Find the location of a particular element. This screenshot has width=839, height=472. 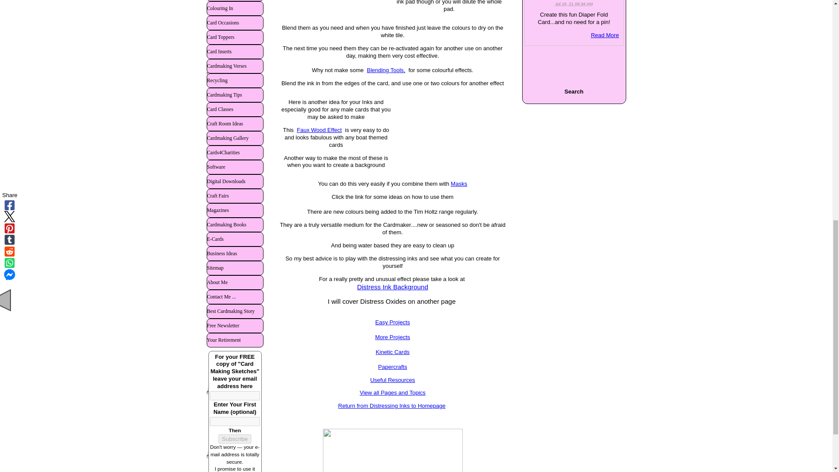

View all Pages and Topics is located at coordinates (392, 392).